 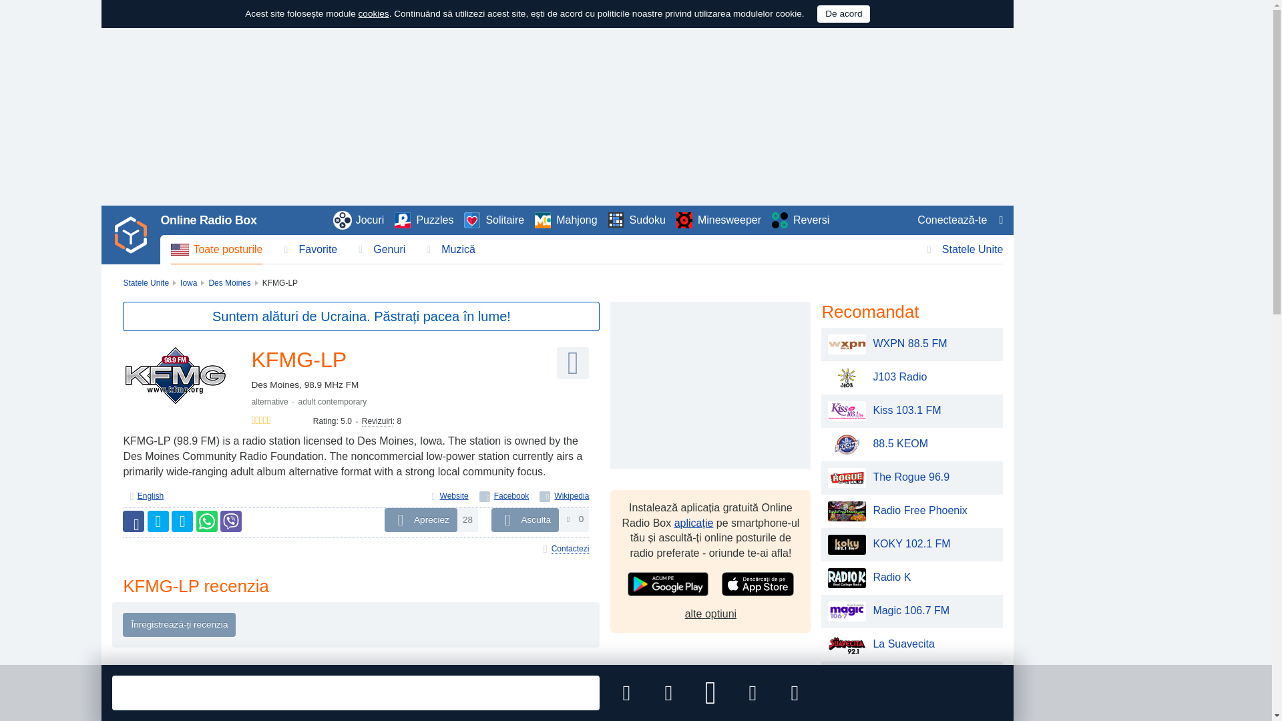 I want to click on English, so click(x=150, y=495).